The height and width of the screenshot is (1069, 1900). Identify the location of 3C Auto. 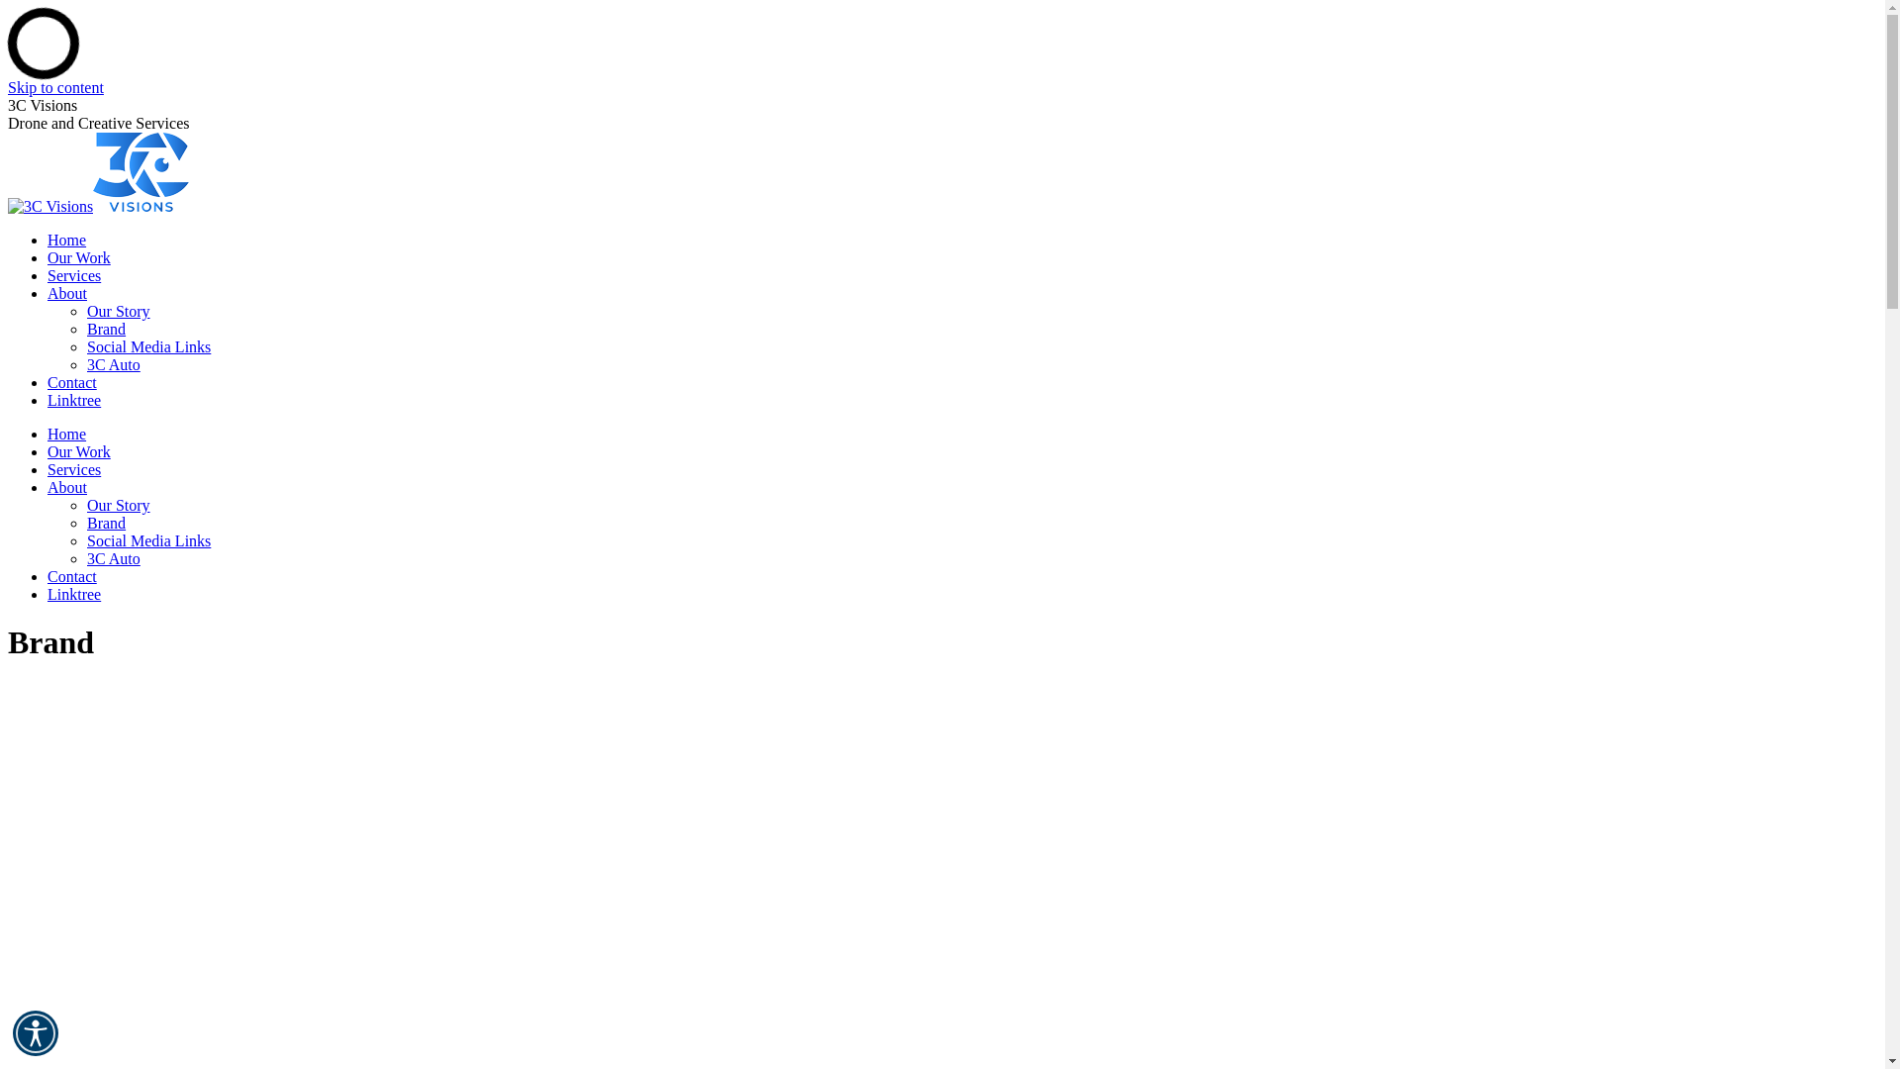
(114, 364).